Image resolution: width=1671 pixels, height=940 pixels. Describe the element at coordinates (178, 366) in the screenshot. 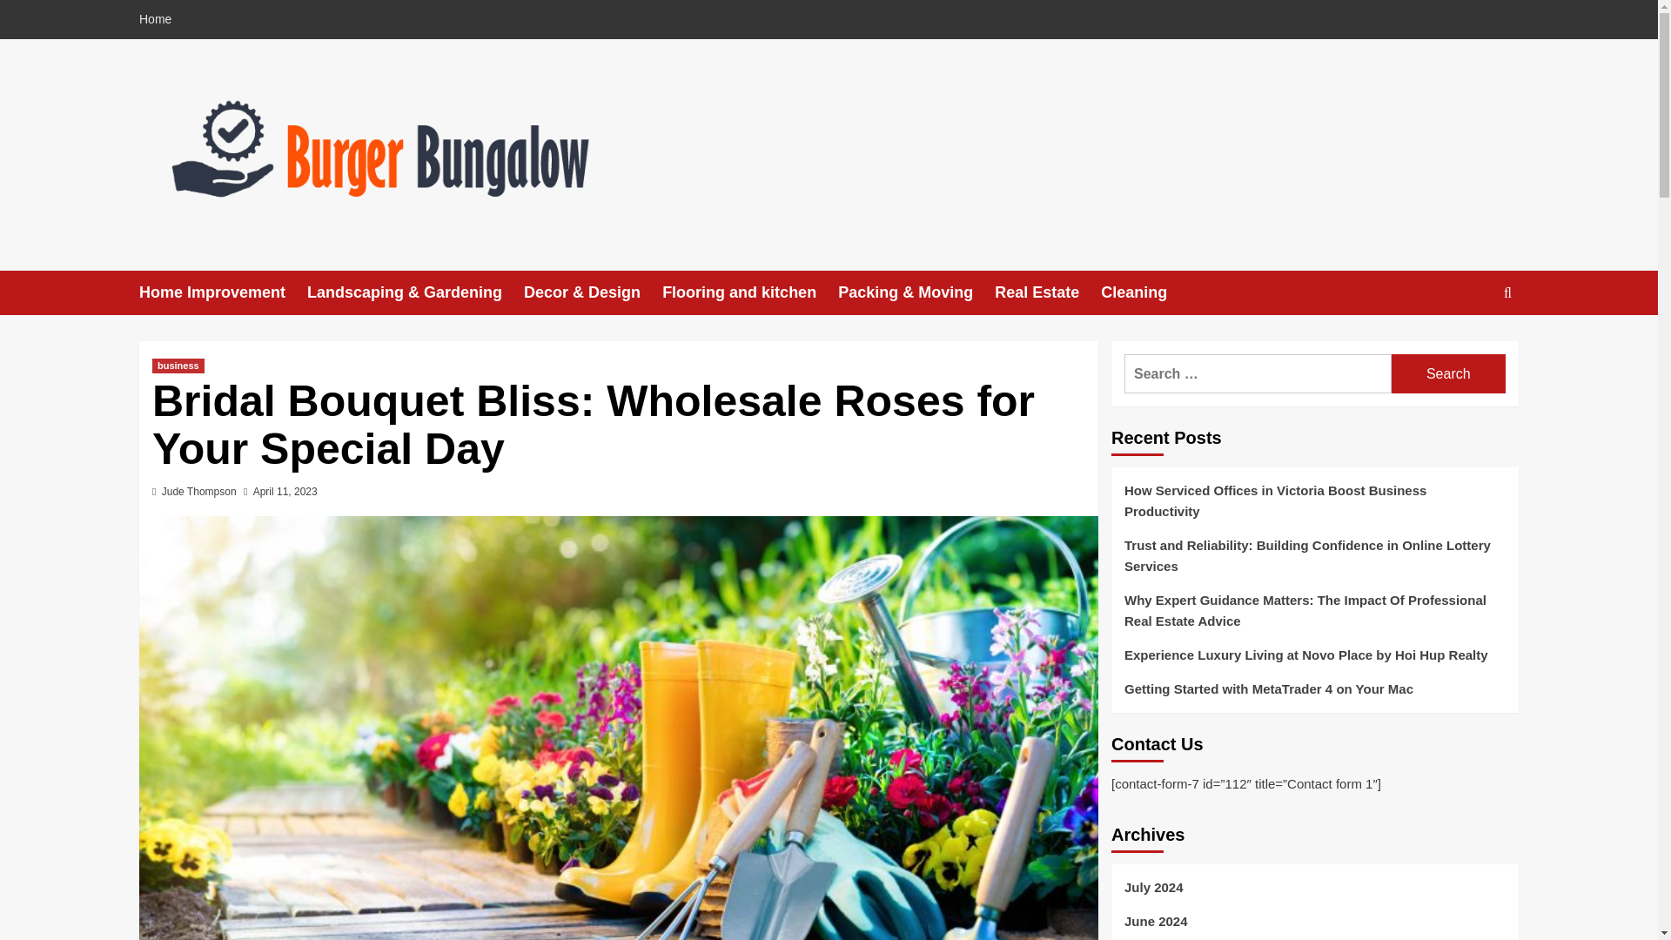

I see `business` at that location.